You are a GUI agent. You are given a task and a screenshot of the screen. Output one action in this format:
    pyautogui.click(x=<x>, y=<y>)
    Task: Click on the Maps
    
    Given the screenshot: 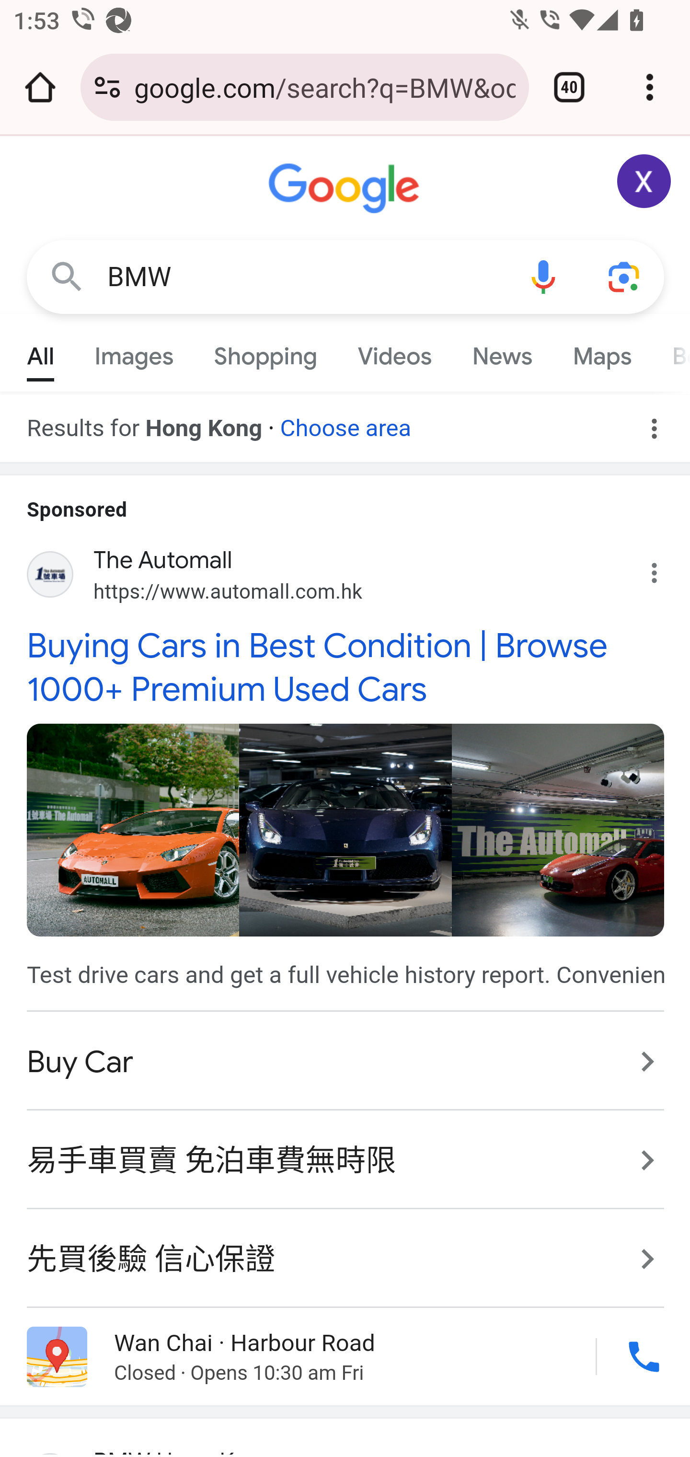 What is the action you would take?
    pyautogui.click(x=601, y=352)
    